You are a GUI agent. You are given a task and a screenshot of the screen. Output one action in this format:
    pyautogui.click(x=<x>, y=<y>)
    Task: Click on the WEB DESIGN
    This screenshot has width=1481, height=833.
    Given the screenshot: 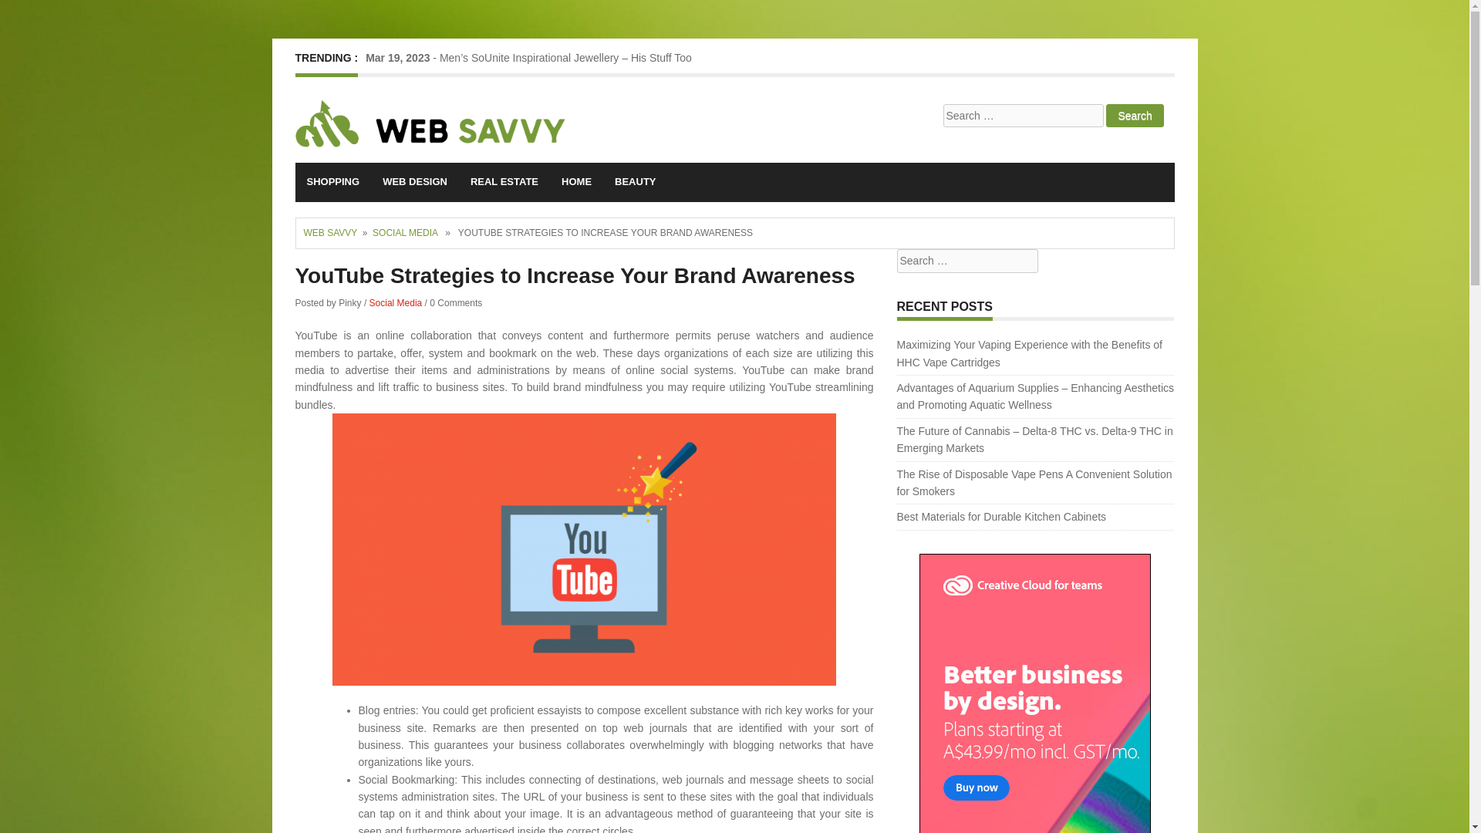 What is the action you would take?
    pyautogui.click(x=415, y=182)
    